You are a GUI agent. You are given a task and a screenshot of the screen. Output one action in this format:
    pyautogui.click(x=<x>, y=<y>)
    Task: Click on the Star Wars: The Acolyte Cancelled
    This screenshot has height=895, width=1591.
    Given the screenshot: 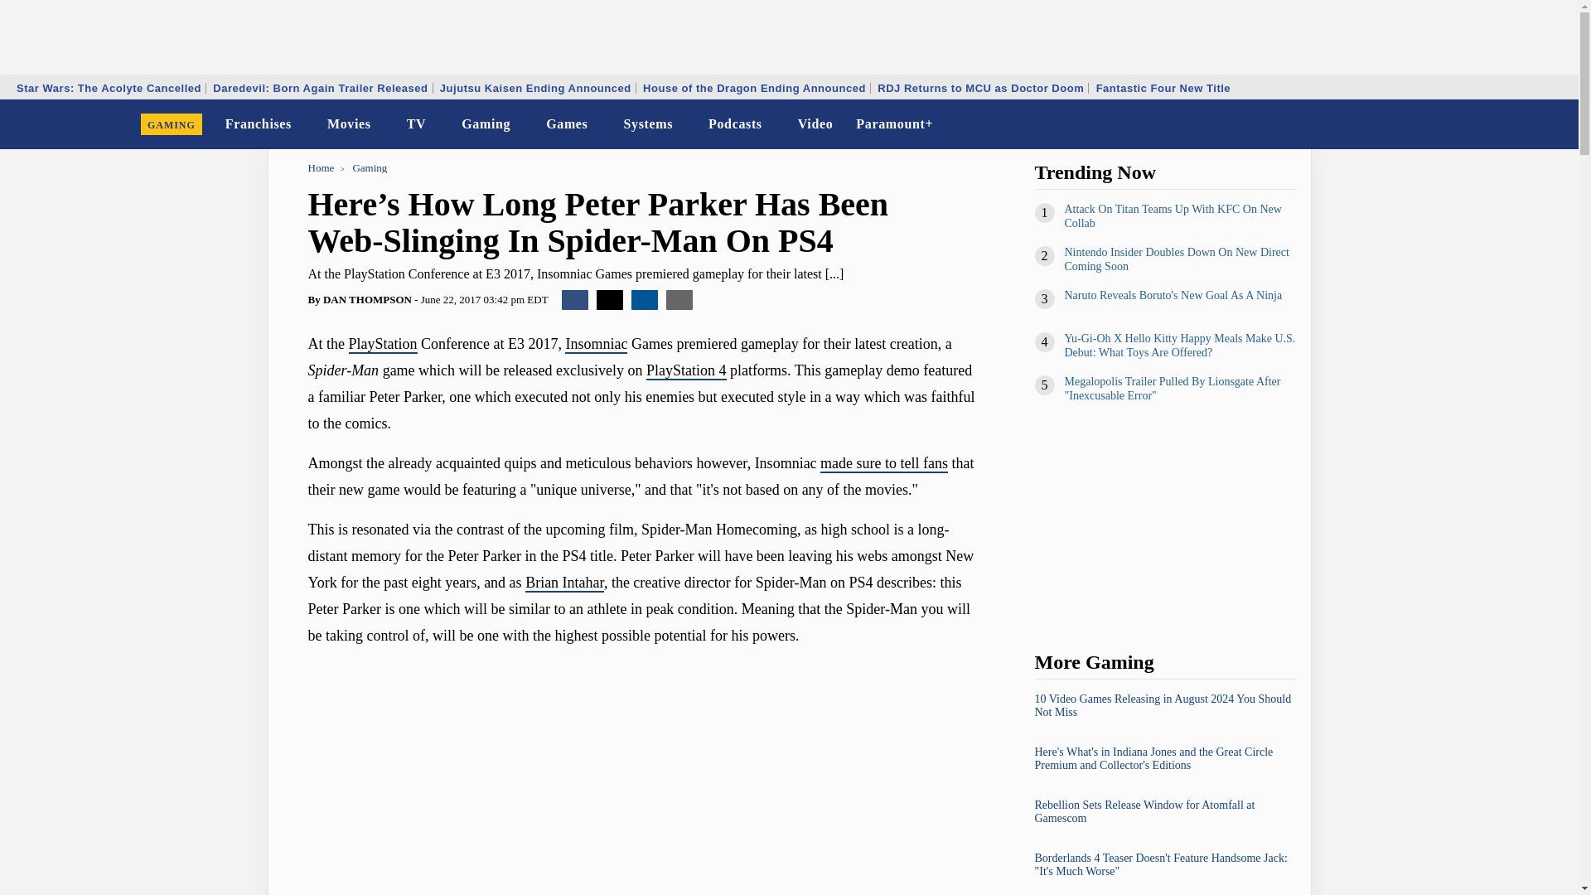 What is the action you would take?
    pyautogui.click(x=109, y=88)
    